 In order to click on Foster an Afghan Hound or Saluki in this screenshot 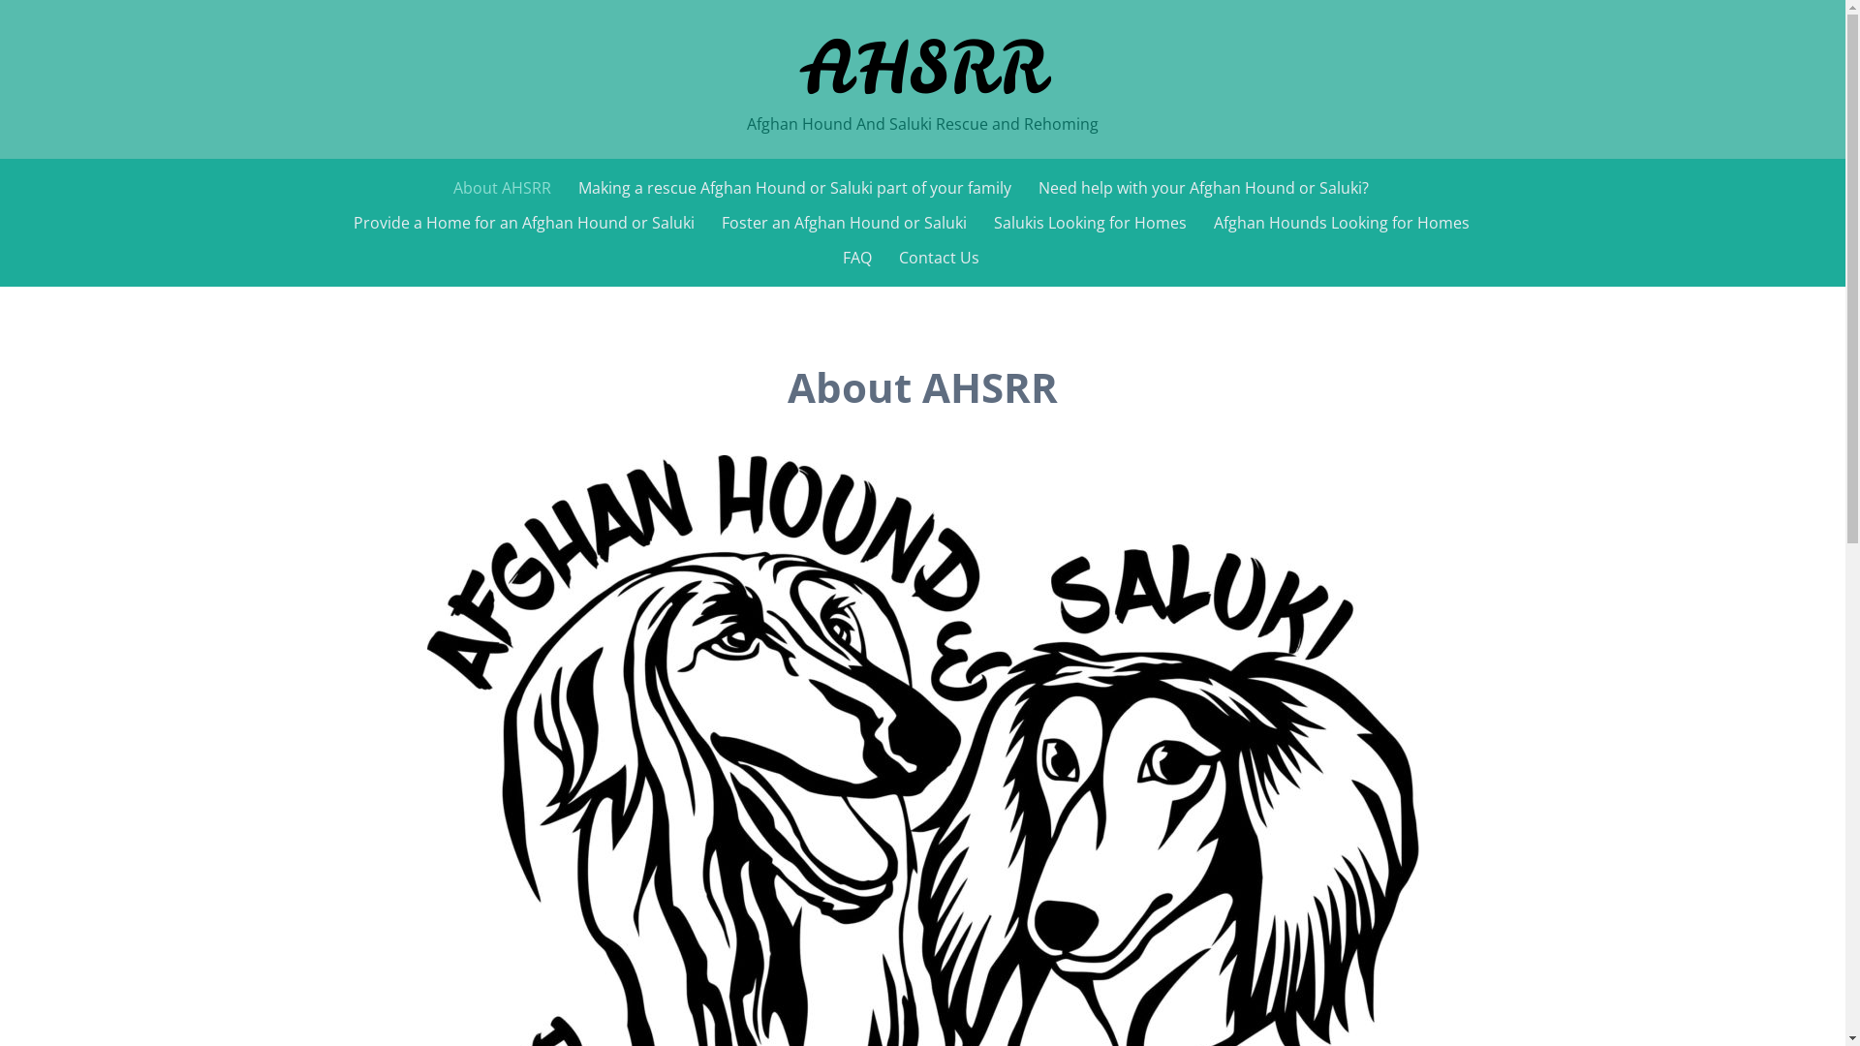, I will do `click(843, 223)`.